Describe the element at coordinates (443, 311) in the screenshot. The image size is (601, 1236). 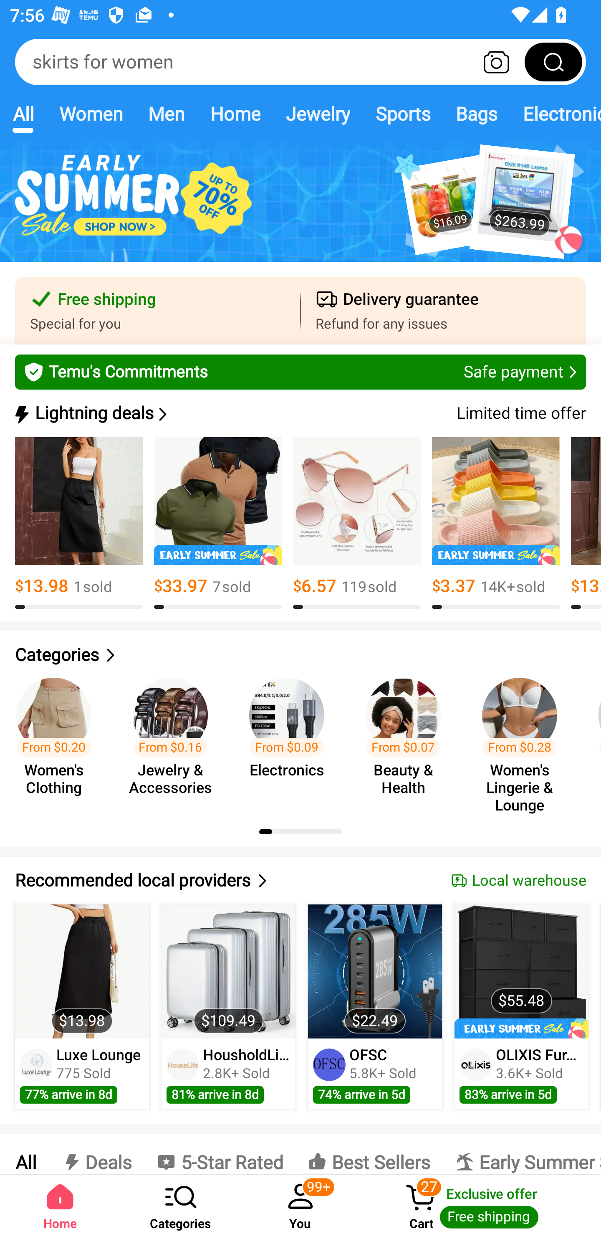
I see `Delivery guarantee Refund for any issues` at that location.